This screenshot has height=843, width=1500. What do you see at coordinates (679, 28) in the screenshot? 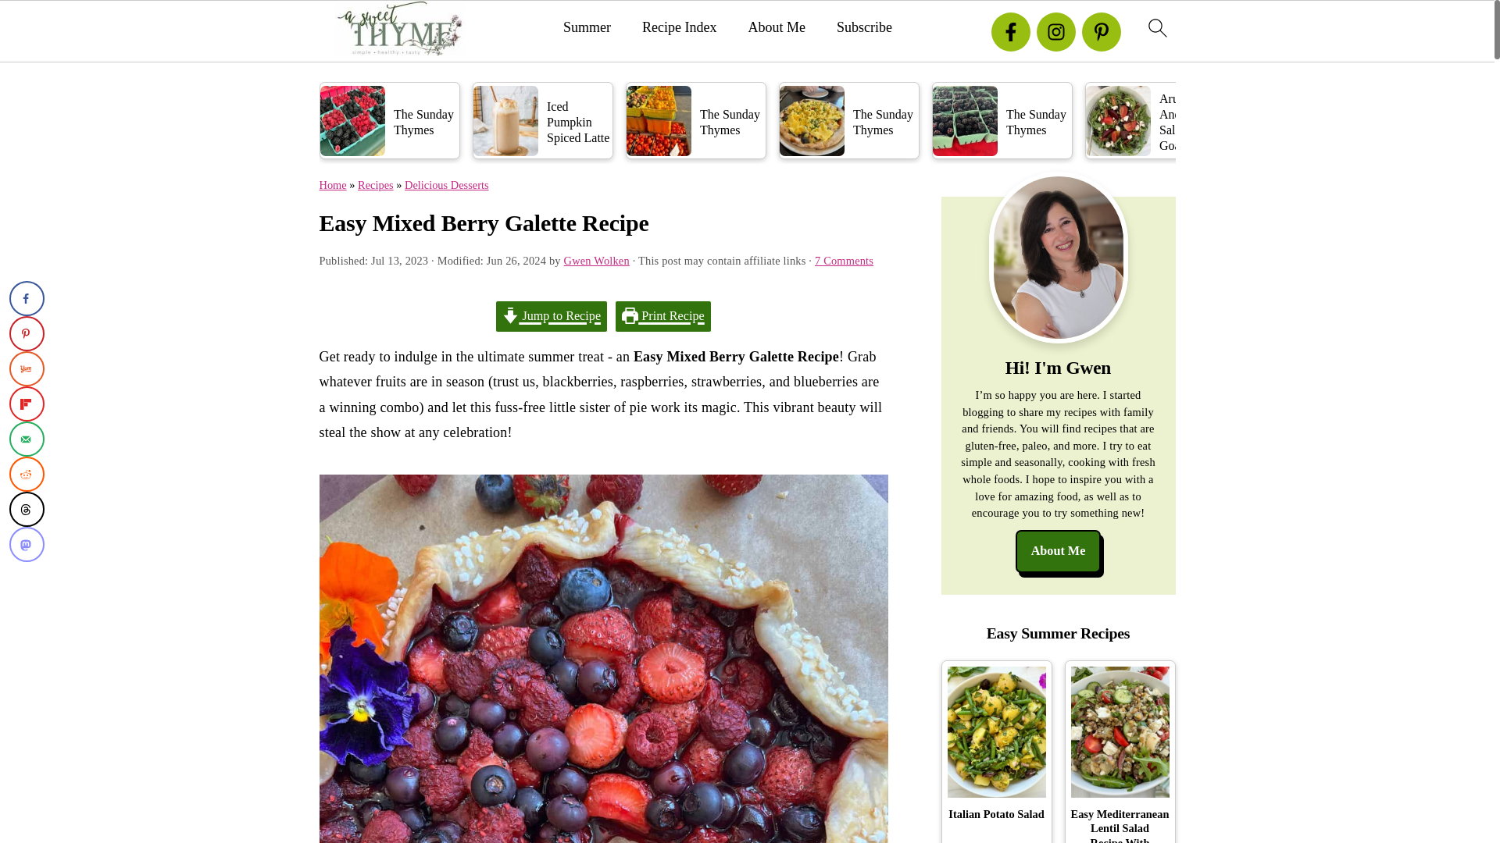
I see `Recipe Index` at bounding box center [679, 28].